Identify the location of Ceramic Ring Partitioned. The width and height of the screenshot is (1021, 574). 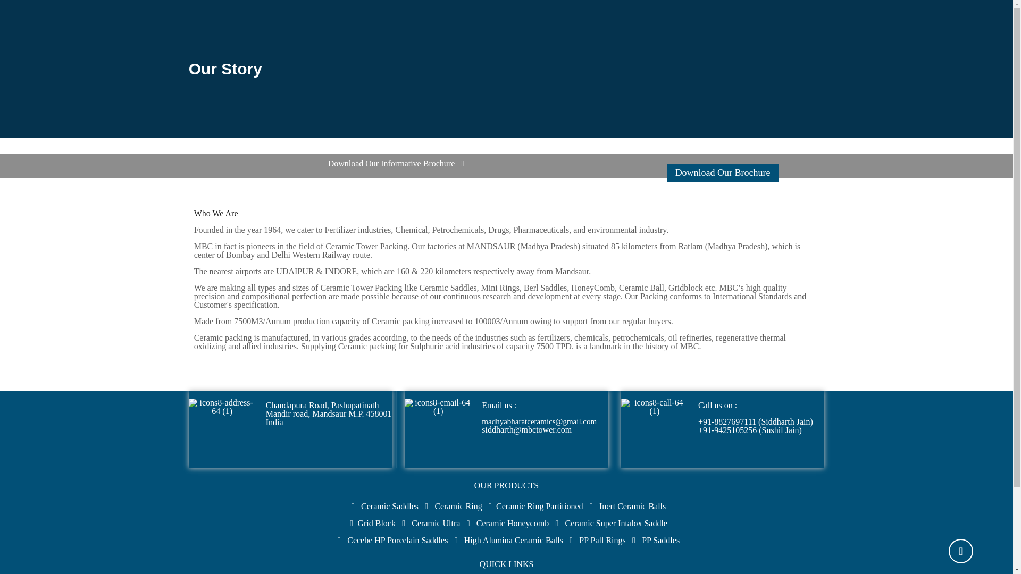
(539, 506).